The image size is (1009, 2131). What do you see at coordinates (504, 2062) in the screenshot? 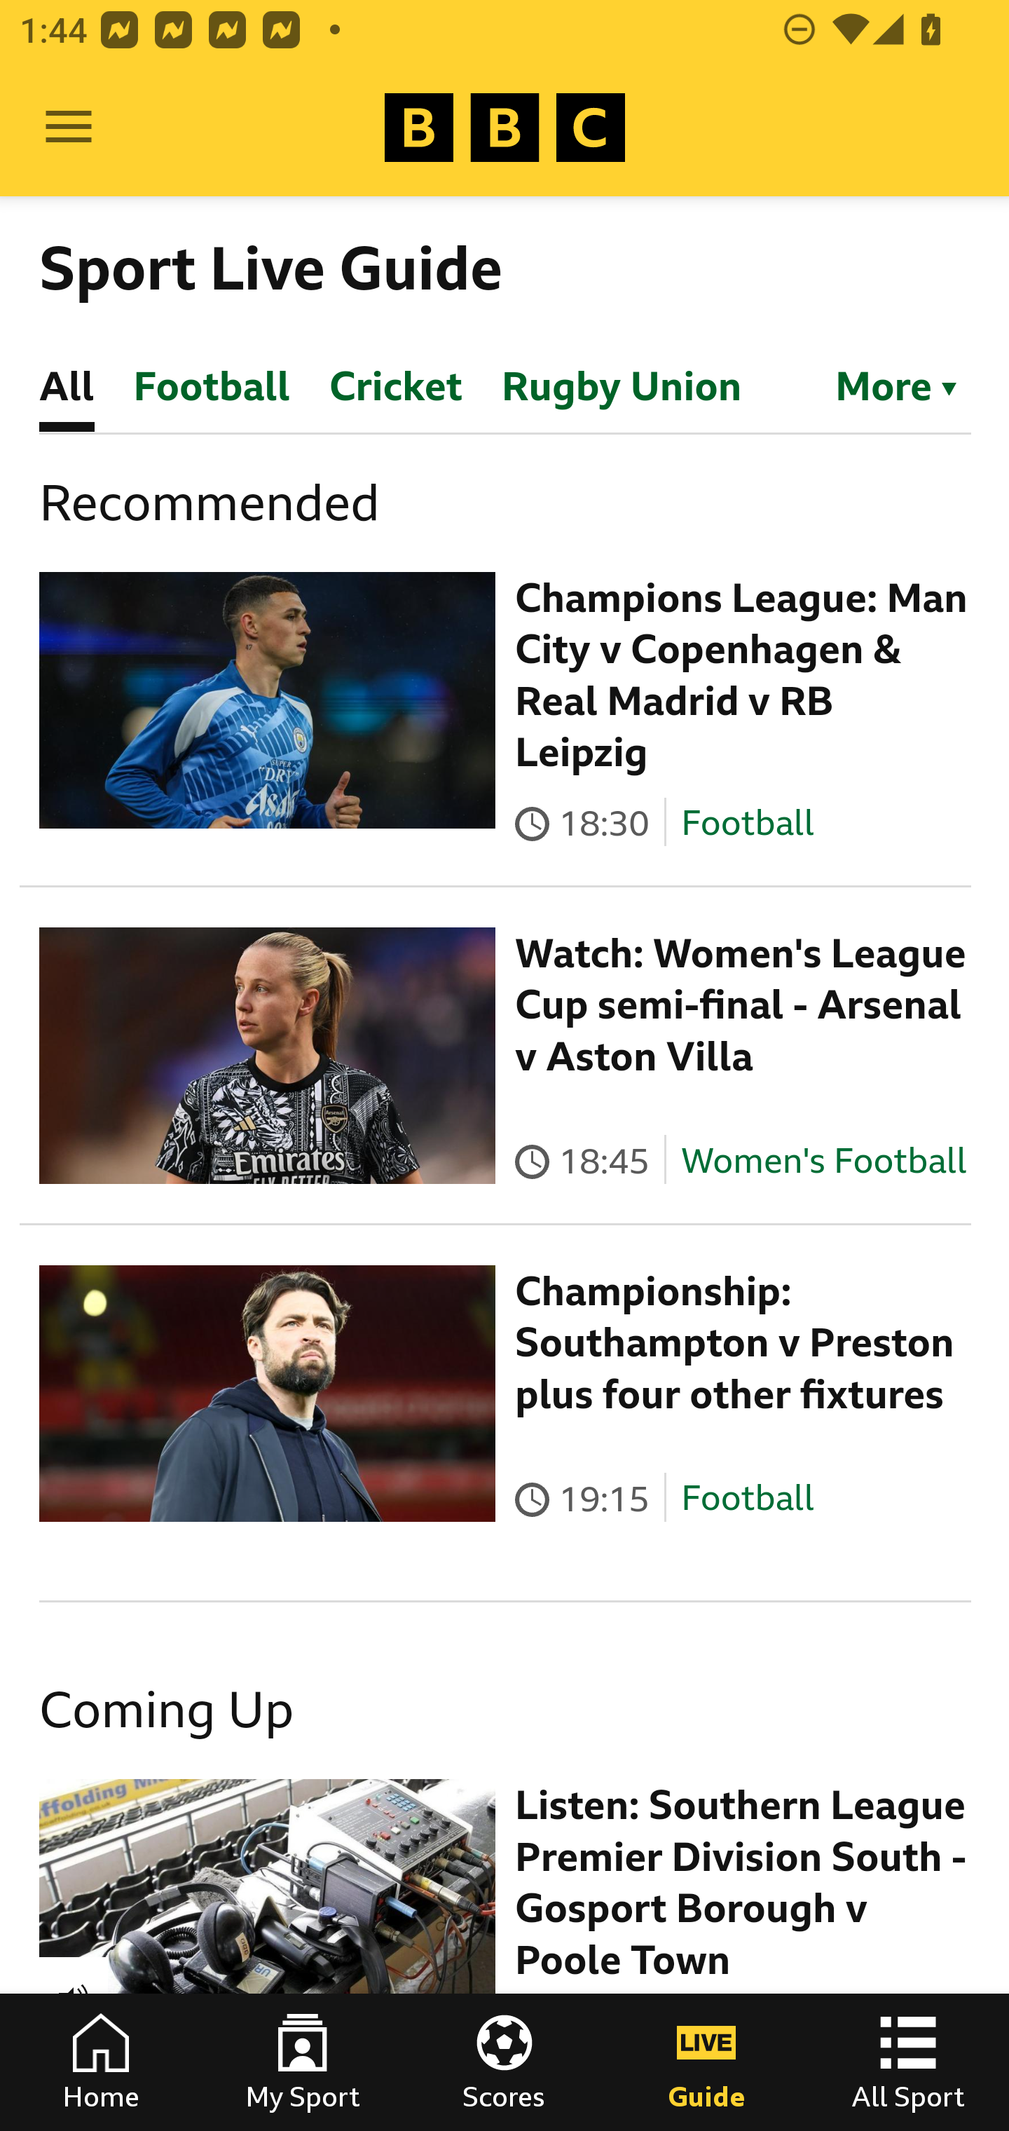
I see `Scores` at bounding box center [504, 2062].